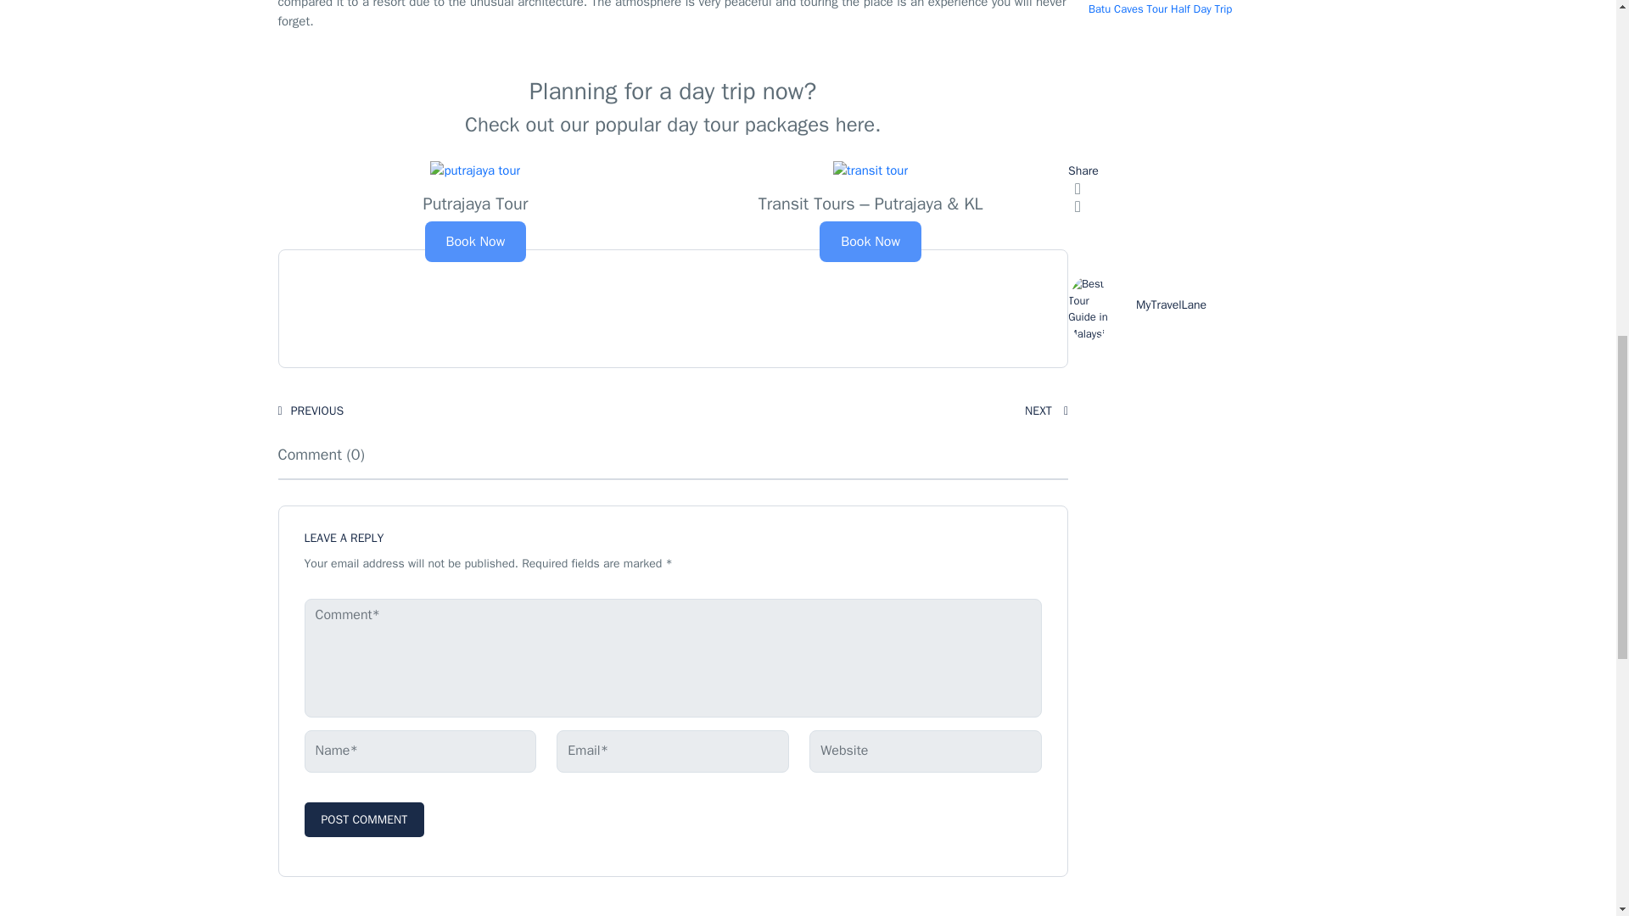 This screenshot has height=916, width=1629. I want to click on Book Now, so click(870, 241).